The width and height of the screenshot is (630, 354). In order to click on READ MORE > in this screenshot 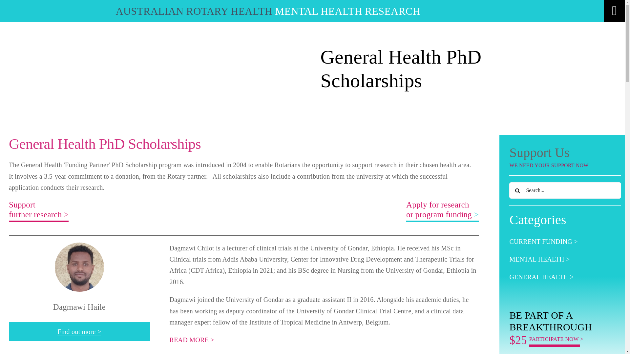, I will do `click(192, 340)`.